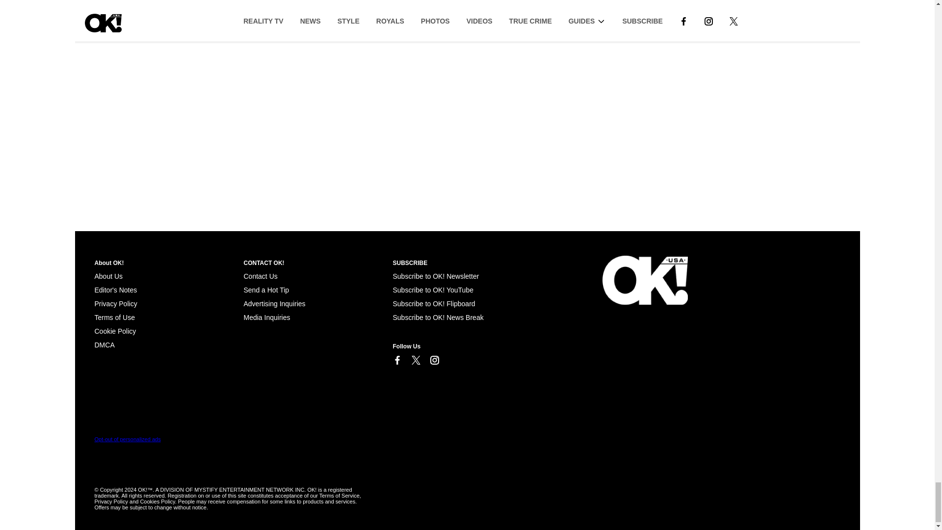 Image resolution: width=942 pixels, height=530 pixels. Describe the element at coordinates (115, 304) in the screenshot. I see `Privacy Policy` at that location.